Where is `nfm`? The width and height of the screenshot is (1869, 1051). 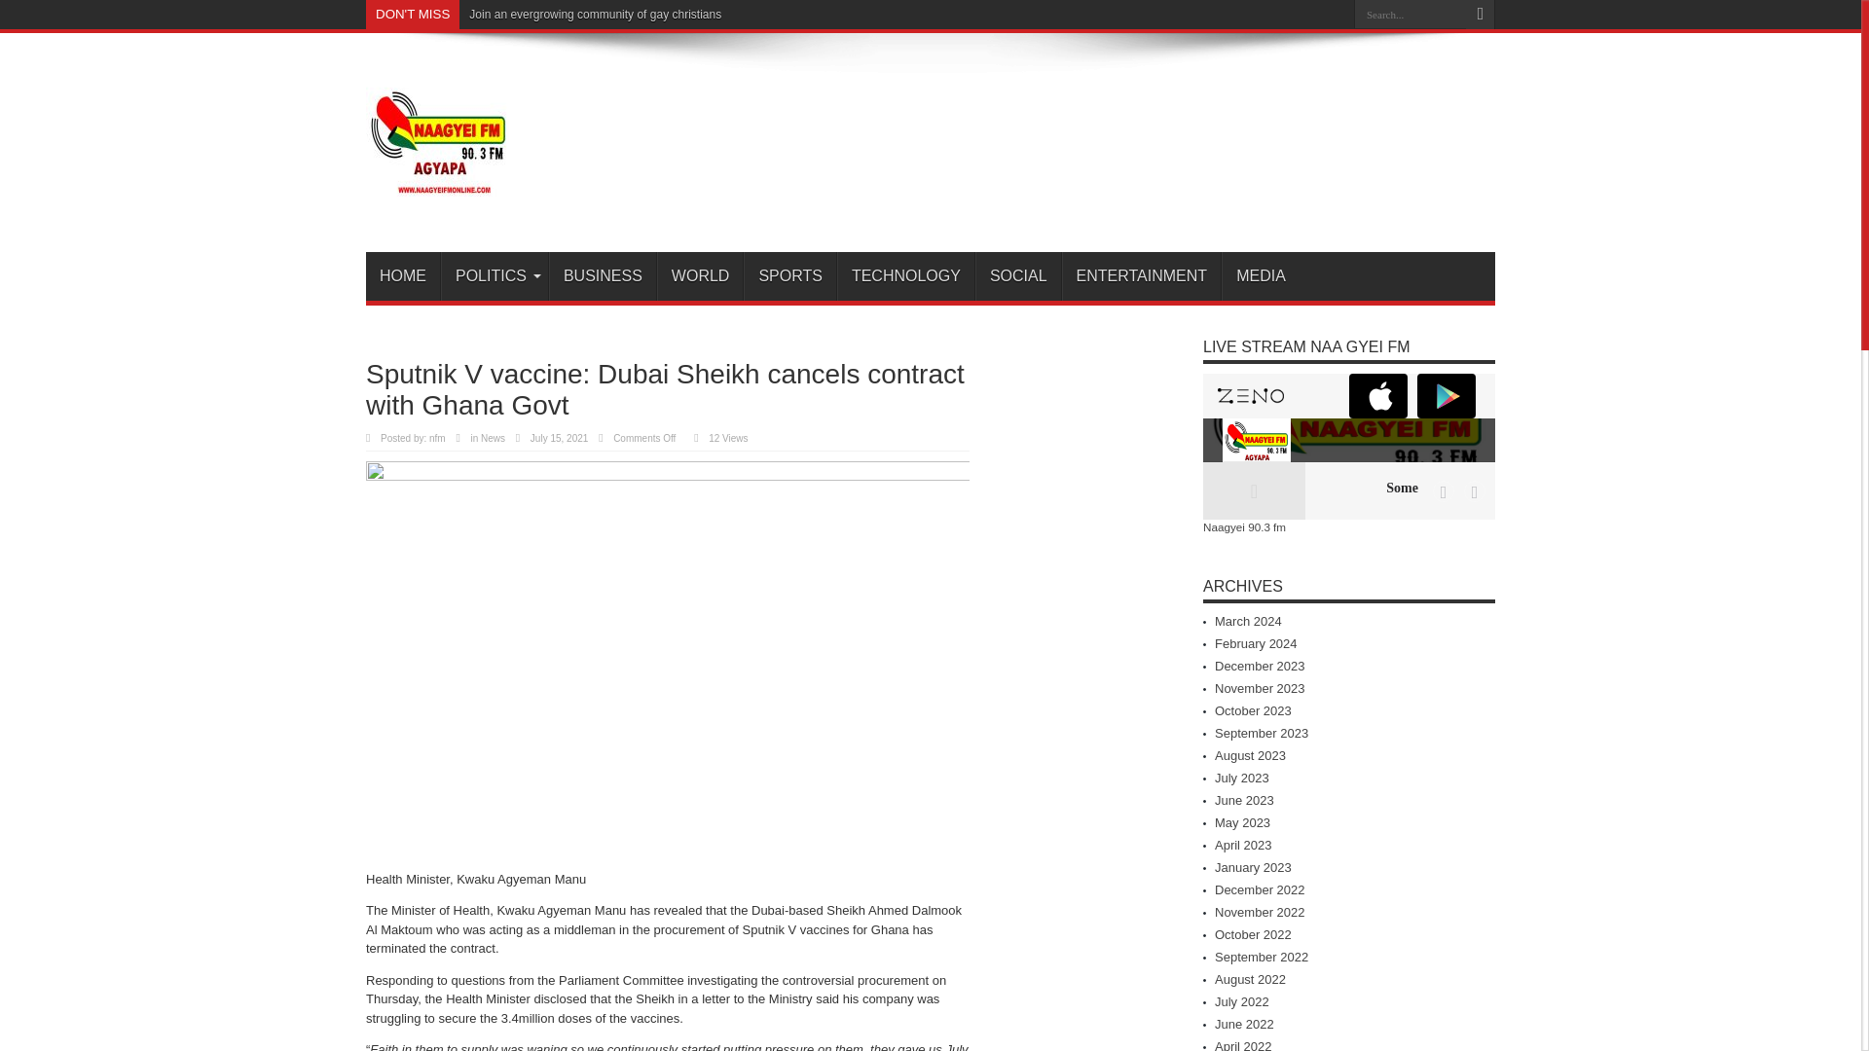 nfm is located at coordinates (438, 438).